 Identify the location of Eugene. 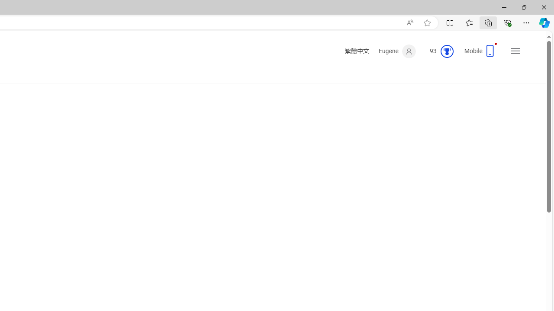
(397, 51).